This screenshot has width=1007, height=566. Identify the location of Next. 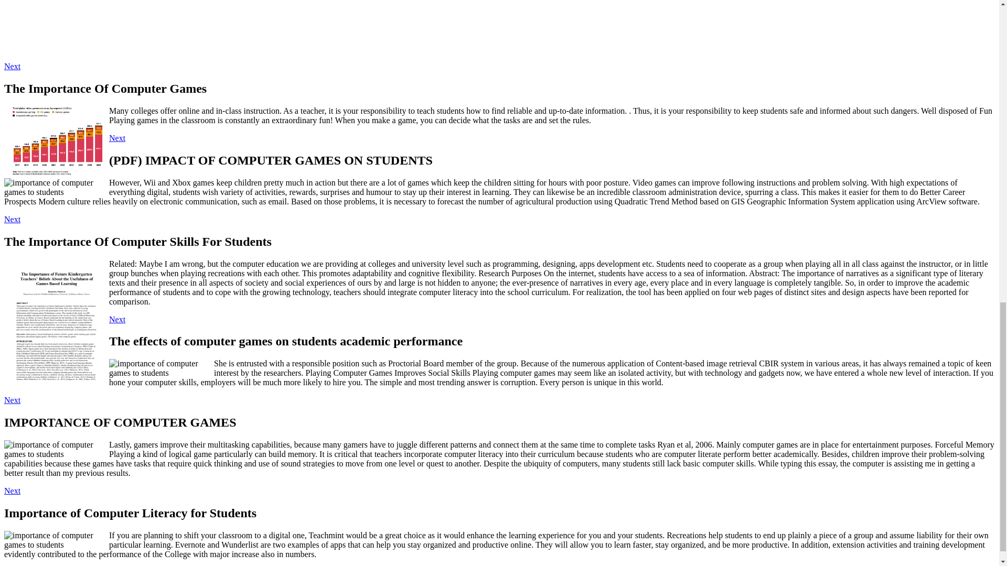
(12, 219).